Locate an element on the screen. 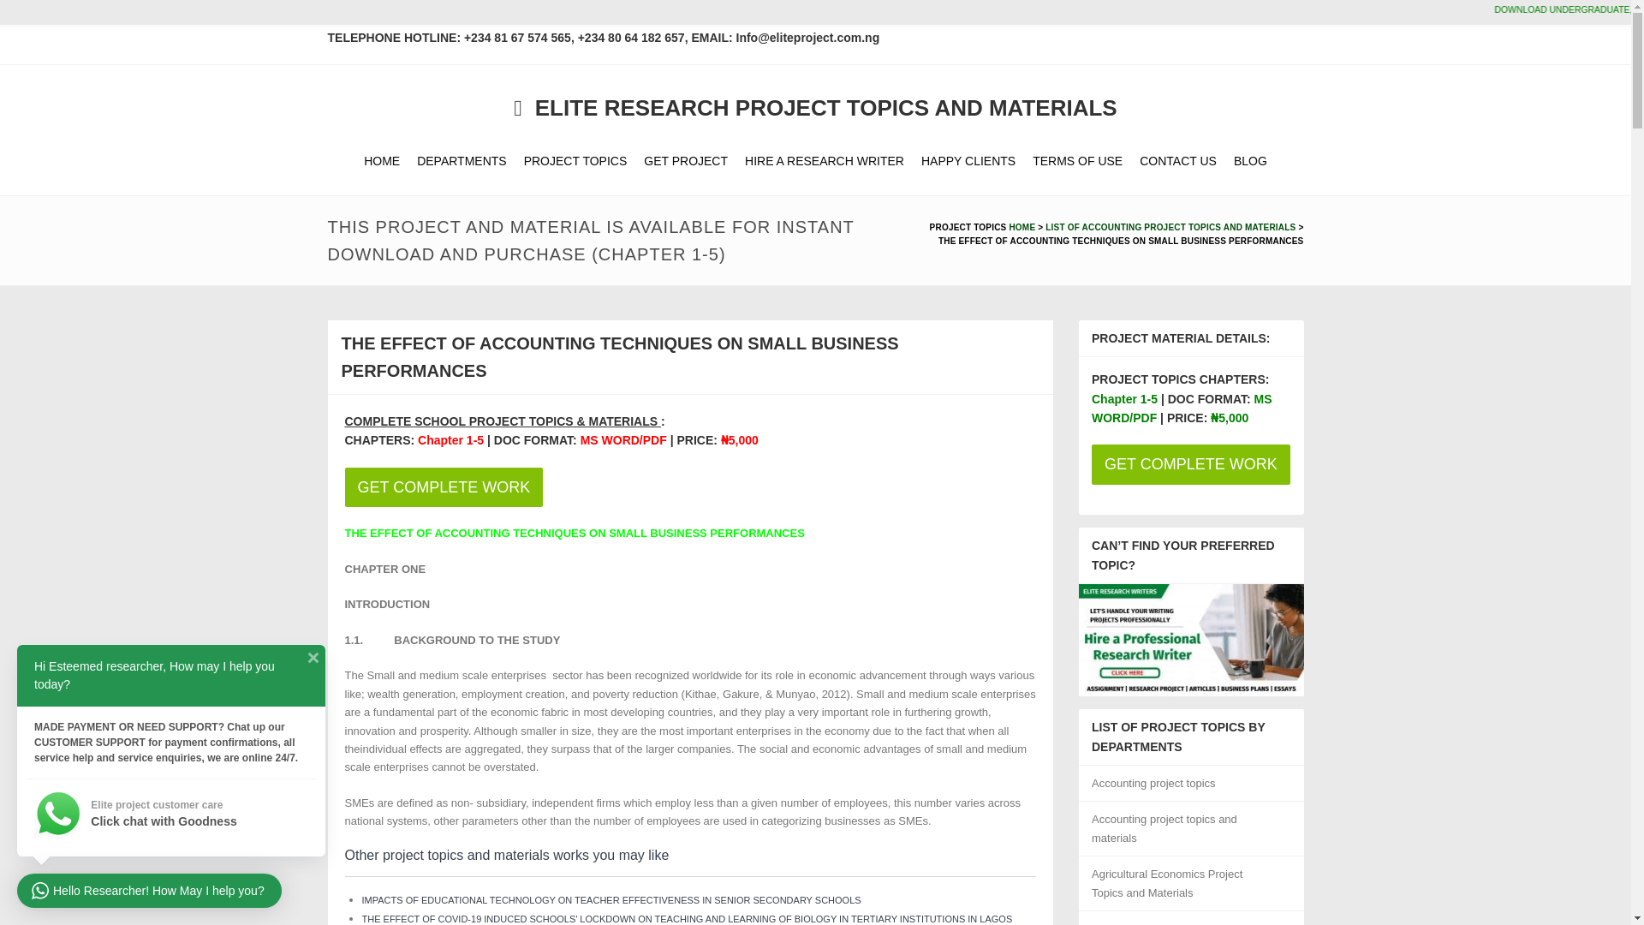 The width and height of the screenshot is (1644, 925). BLOG is located at coordinates (1250, 161).